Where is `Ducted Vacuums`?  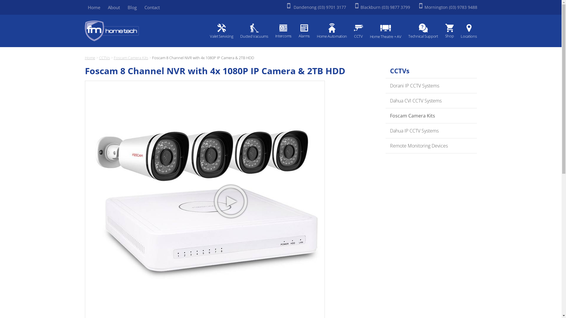 Ducted Vacuums is located at coordinates (254, 32).